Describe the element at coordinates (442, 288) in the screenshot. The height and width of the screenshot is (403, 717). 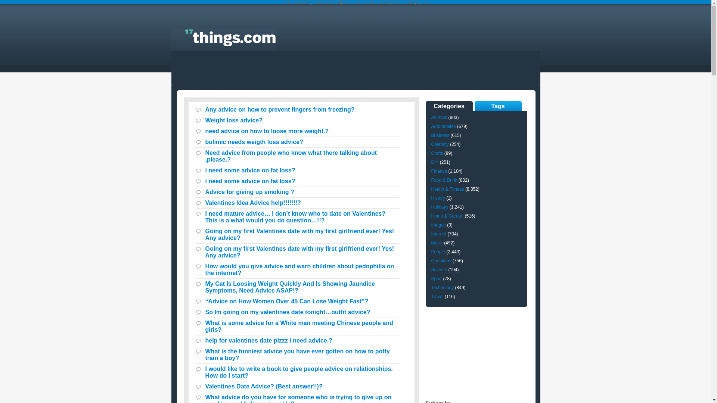
I see `Technology` at that location.